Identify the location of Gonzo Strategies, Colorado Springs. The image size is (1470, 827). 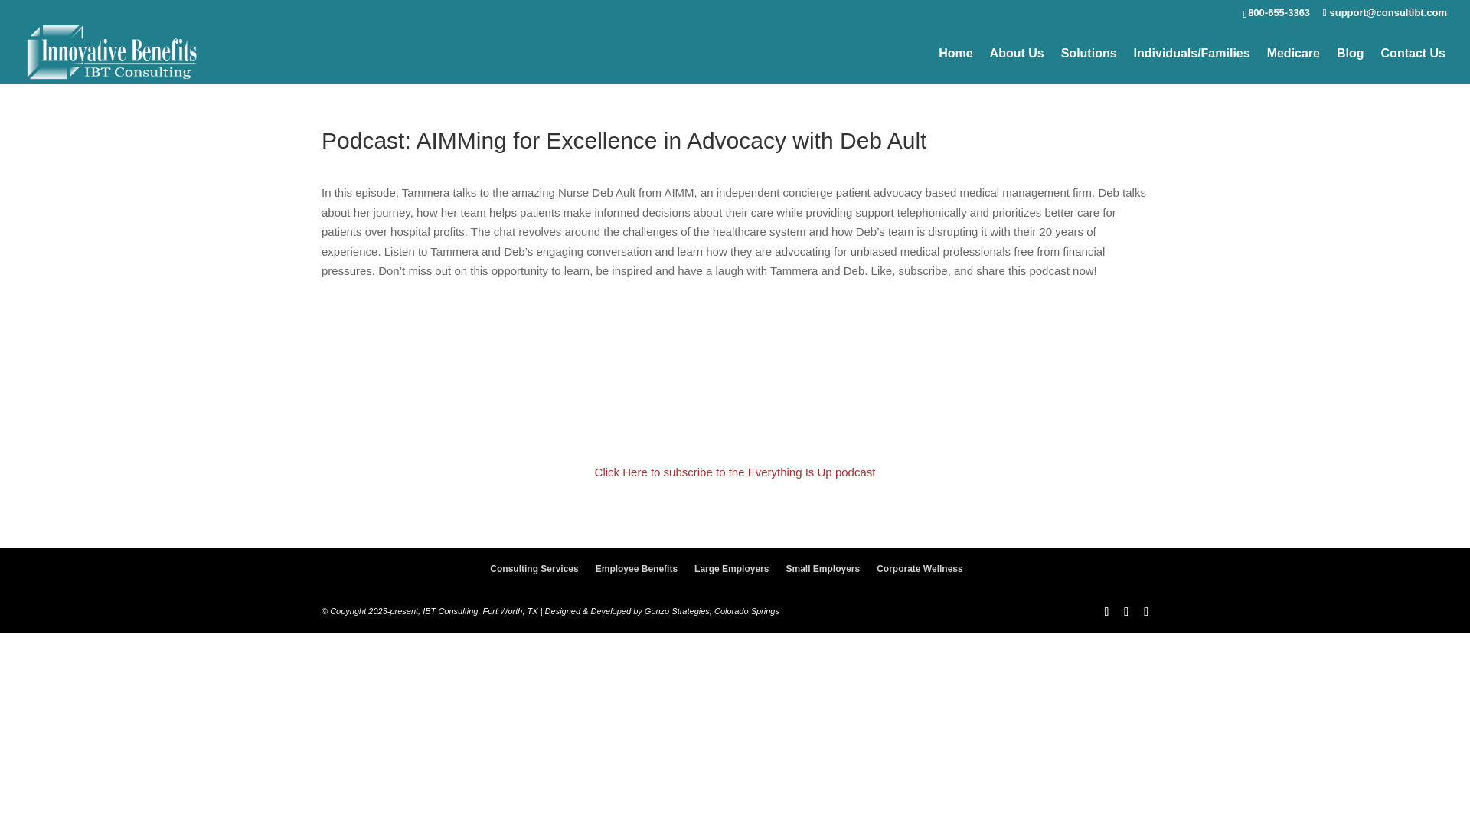
(712, 612).